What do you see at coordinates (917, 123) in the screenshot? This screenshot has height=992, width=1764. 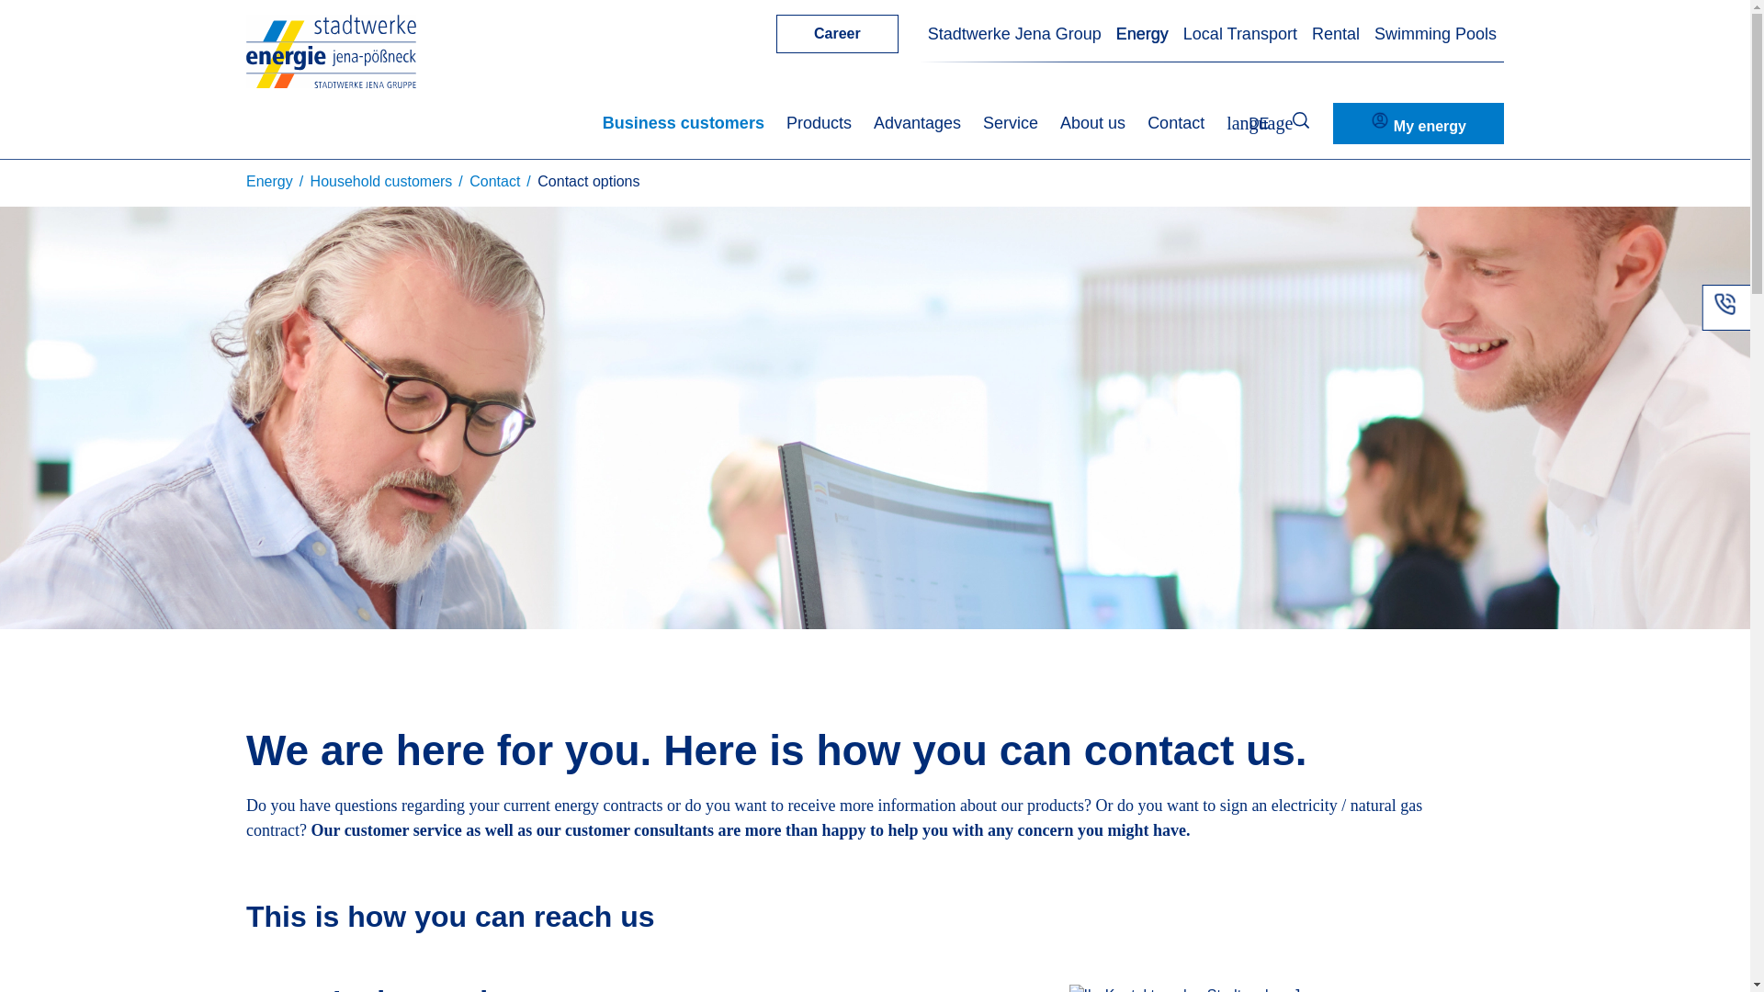 I see `Advantages` at bounding box center [917, 123].